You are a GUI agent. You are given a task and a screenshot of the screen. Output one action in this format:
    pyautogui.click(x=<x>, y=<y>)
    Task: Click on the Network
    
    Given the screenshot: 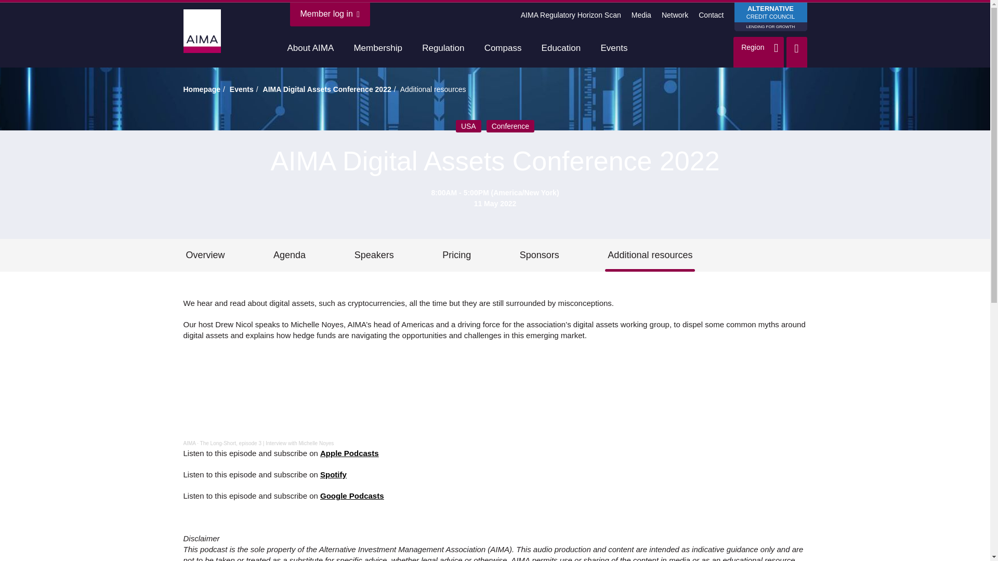 What is the action you would take?
    pyautogui.click(x=571, y=15)
    